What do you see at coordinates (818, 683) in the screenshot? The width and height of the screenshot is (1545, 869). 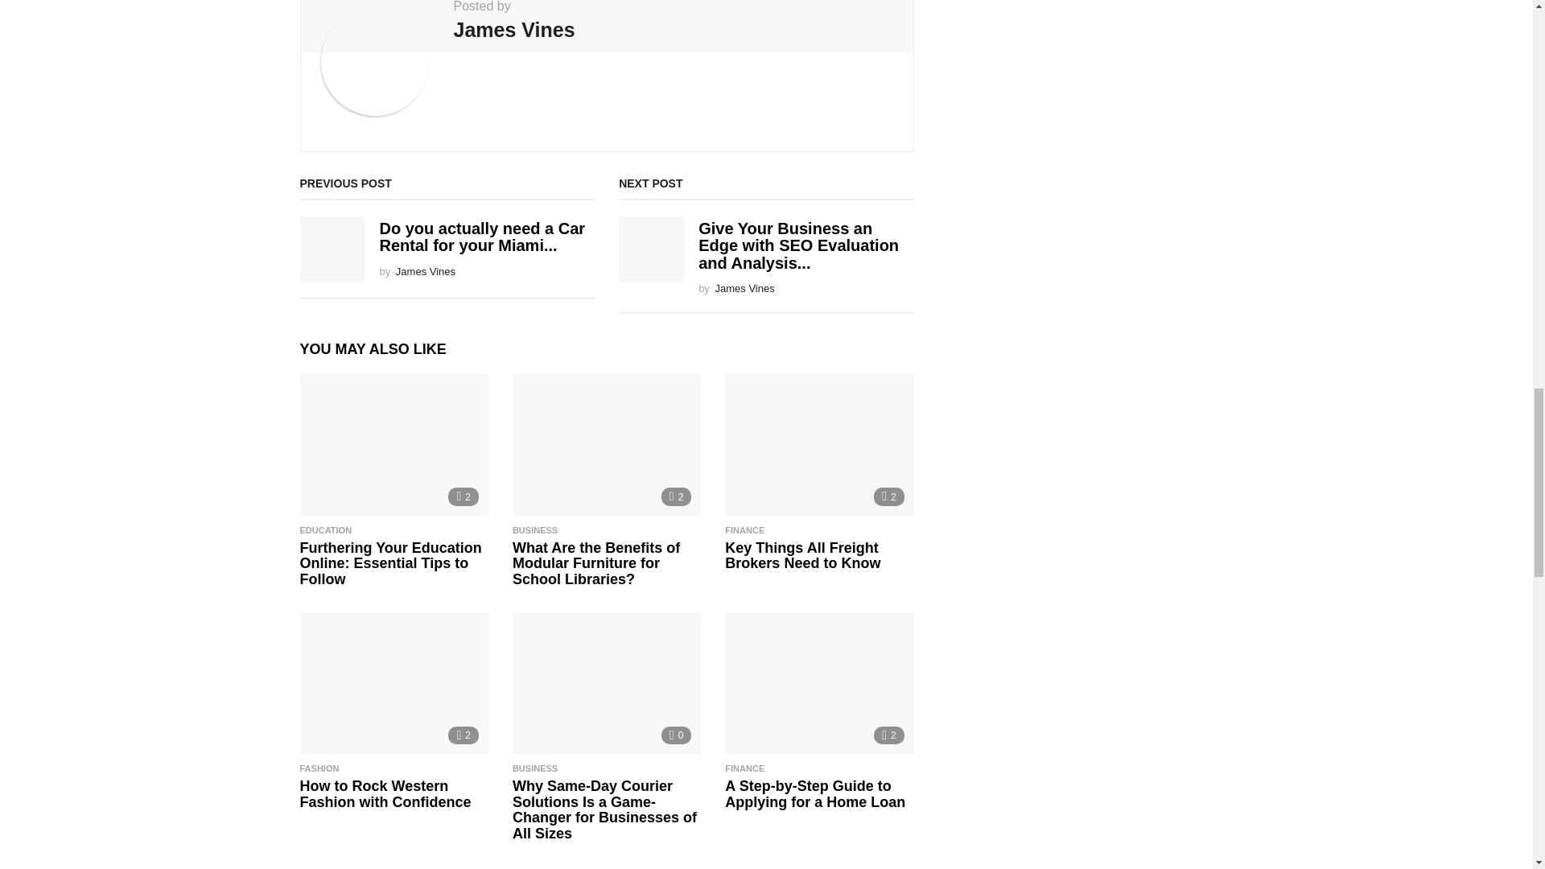 I see `A Step-by-Step Guide to Applying for a Home Loan` at bounding box center [818, 683].